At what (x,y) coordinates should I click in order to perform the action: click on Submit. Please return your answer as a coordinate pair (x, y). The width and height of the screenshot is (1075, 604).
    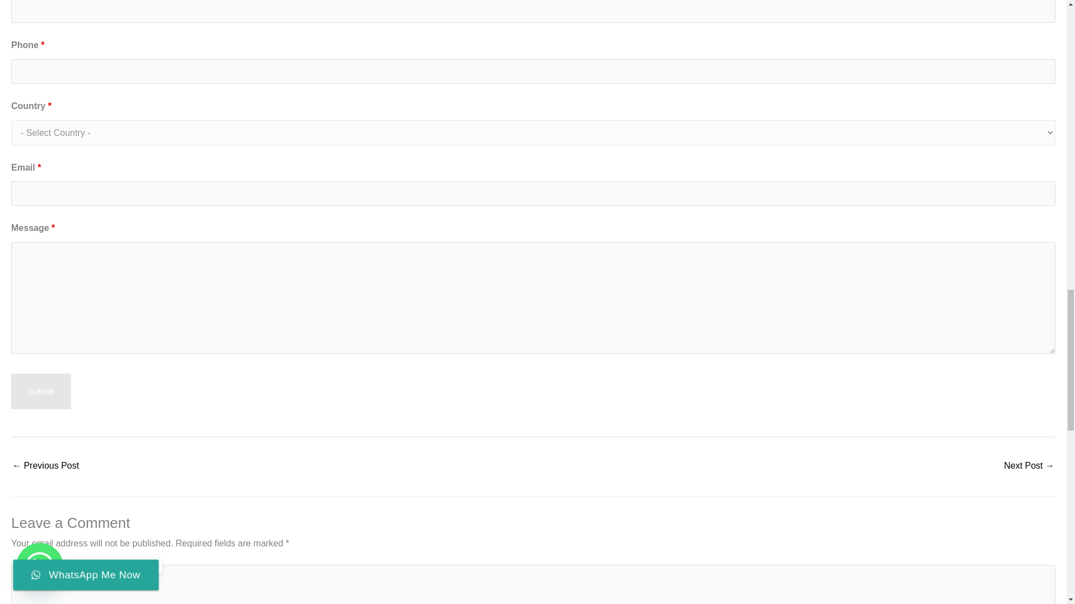
    Looking at the image, I should click on (40, 391).